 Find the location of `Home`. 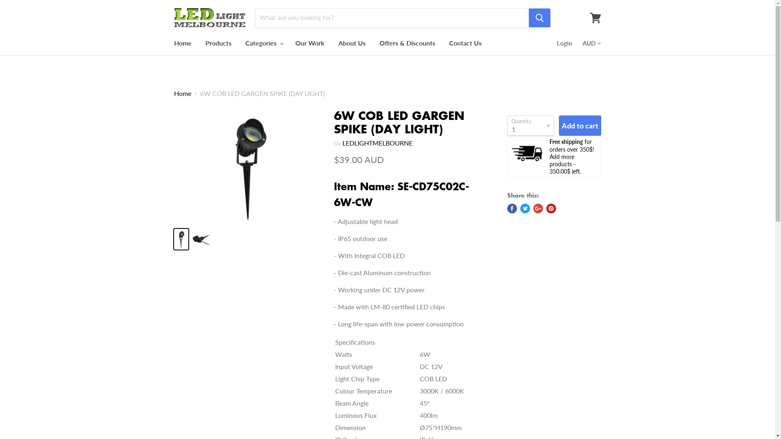

Home is located at coordinates (182, 43).